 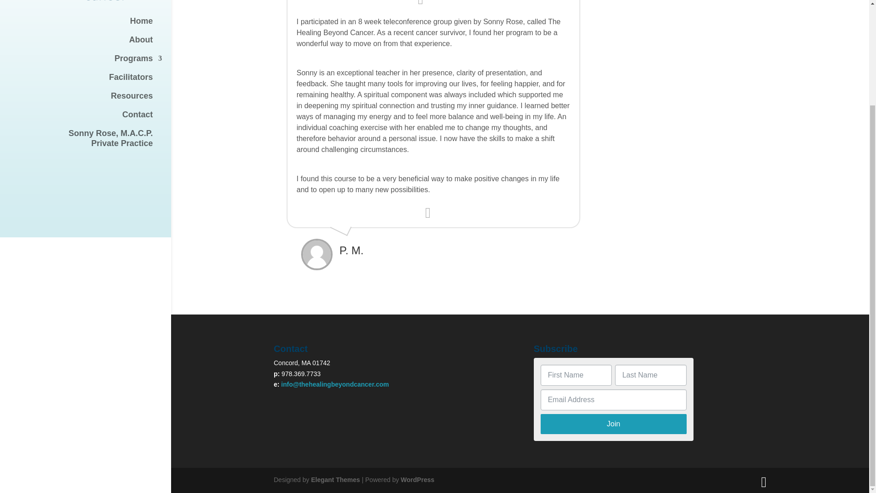 What do you see at coordinates (94, 81) in the screenshot?
I see `Facilitators` at bounding box center [94, 81].